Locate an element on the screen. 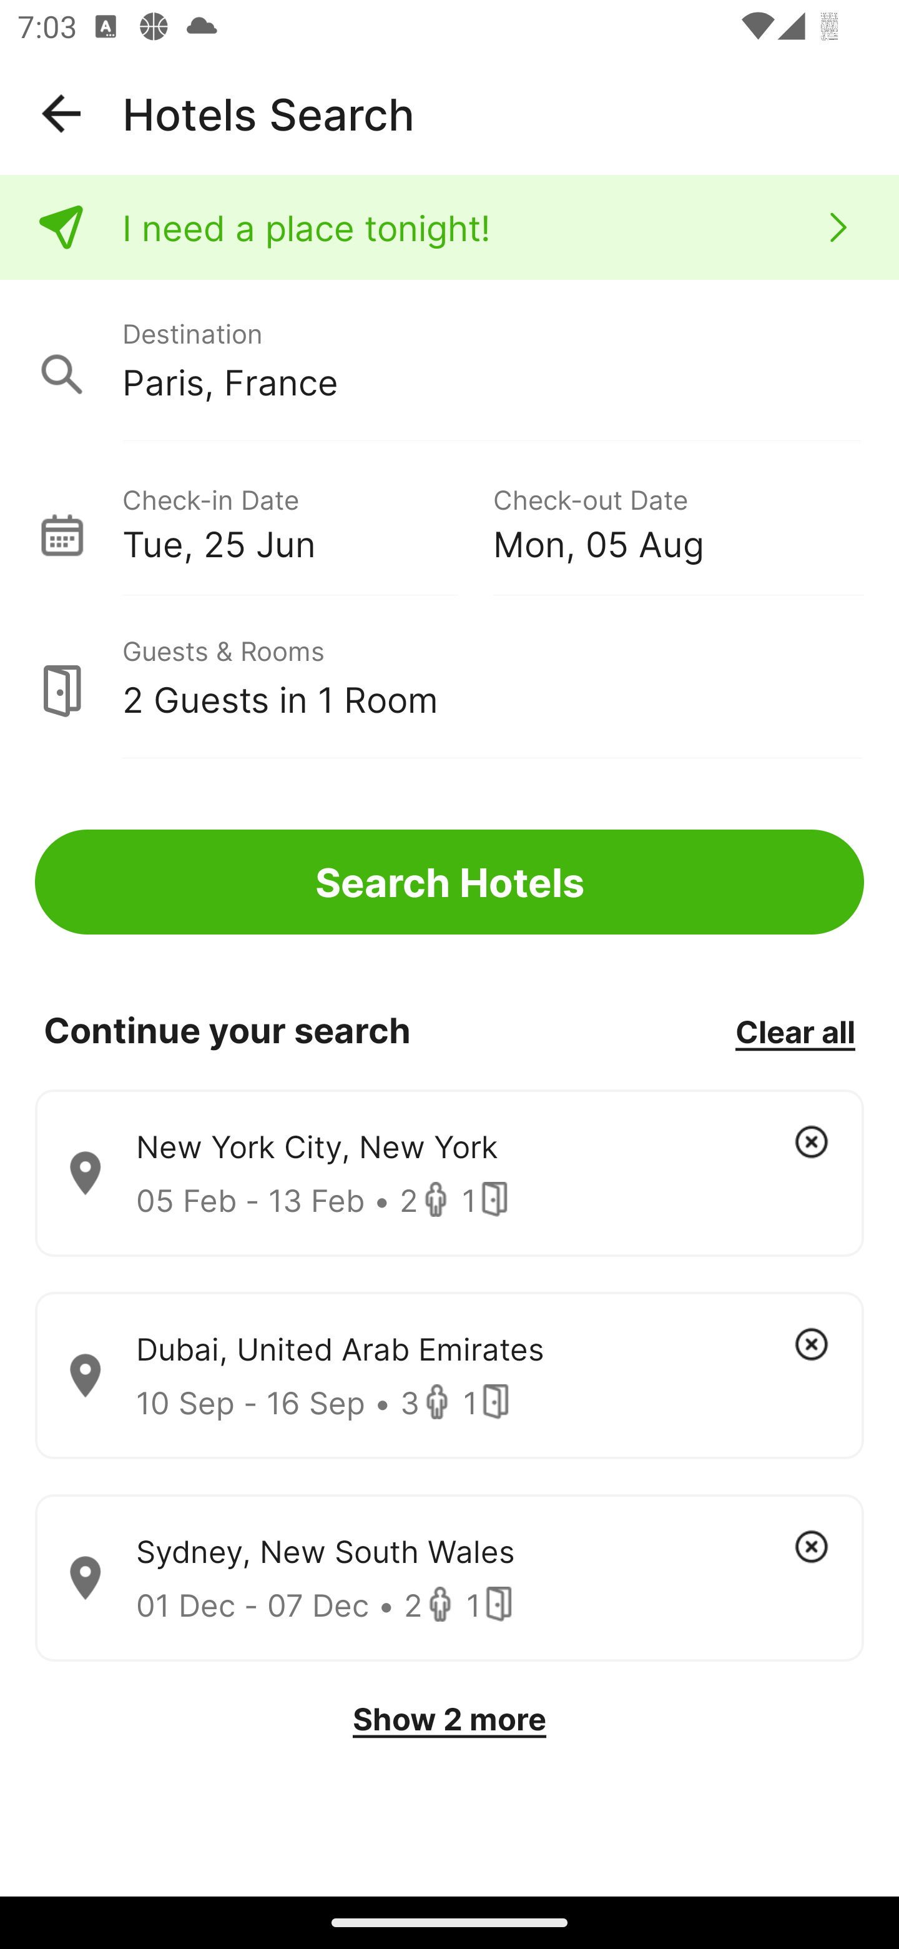 This screenshot has height=1949, width=899. Show 2 more is located at coordinates (449, 1719).